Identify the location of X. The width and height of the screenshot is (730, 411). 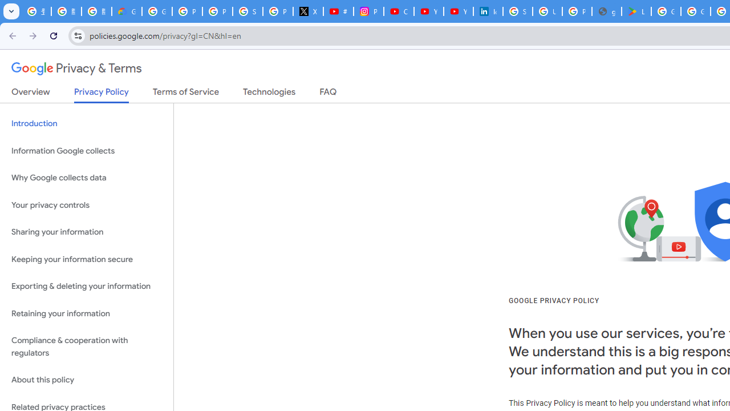
(308, 11).